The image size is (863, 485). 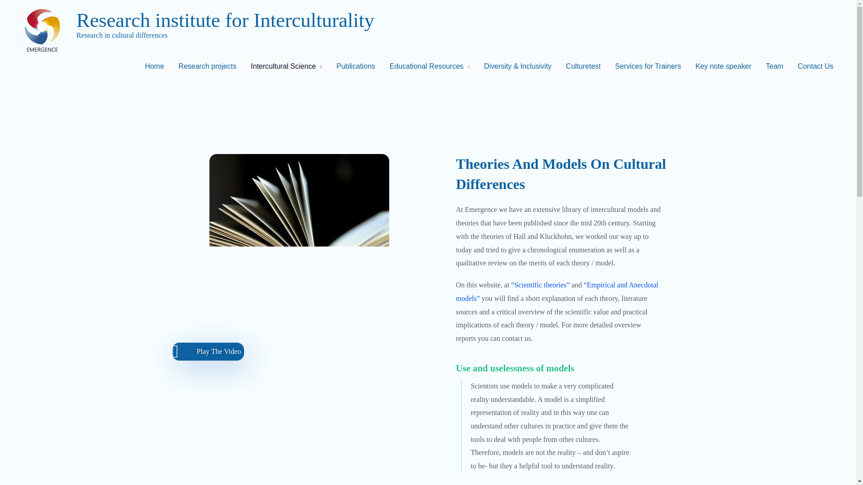 What do you see at coordinates (286, 66) in the screenshot?
I see `Intercultural Science` at bounding box center [286, 66].